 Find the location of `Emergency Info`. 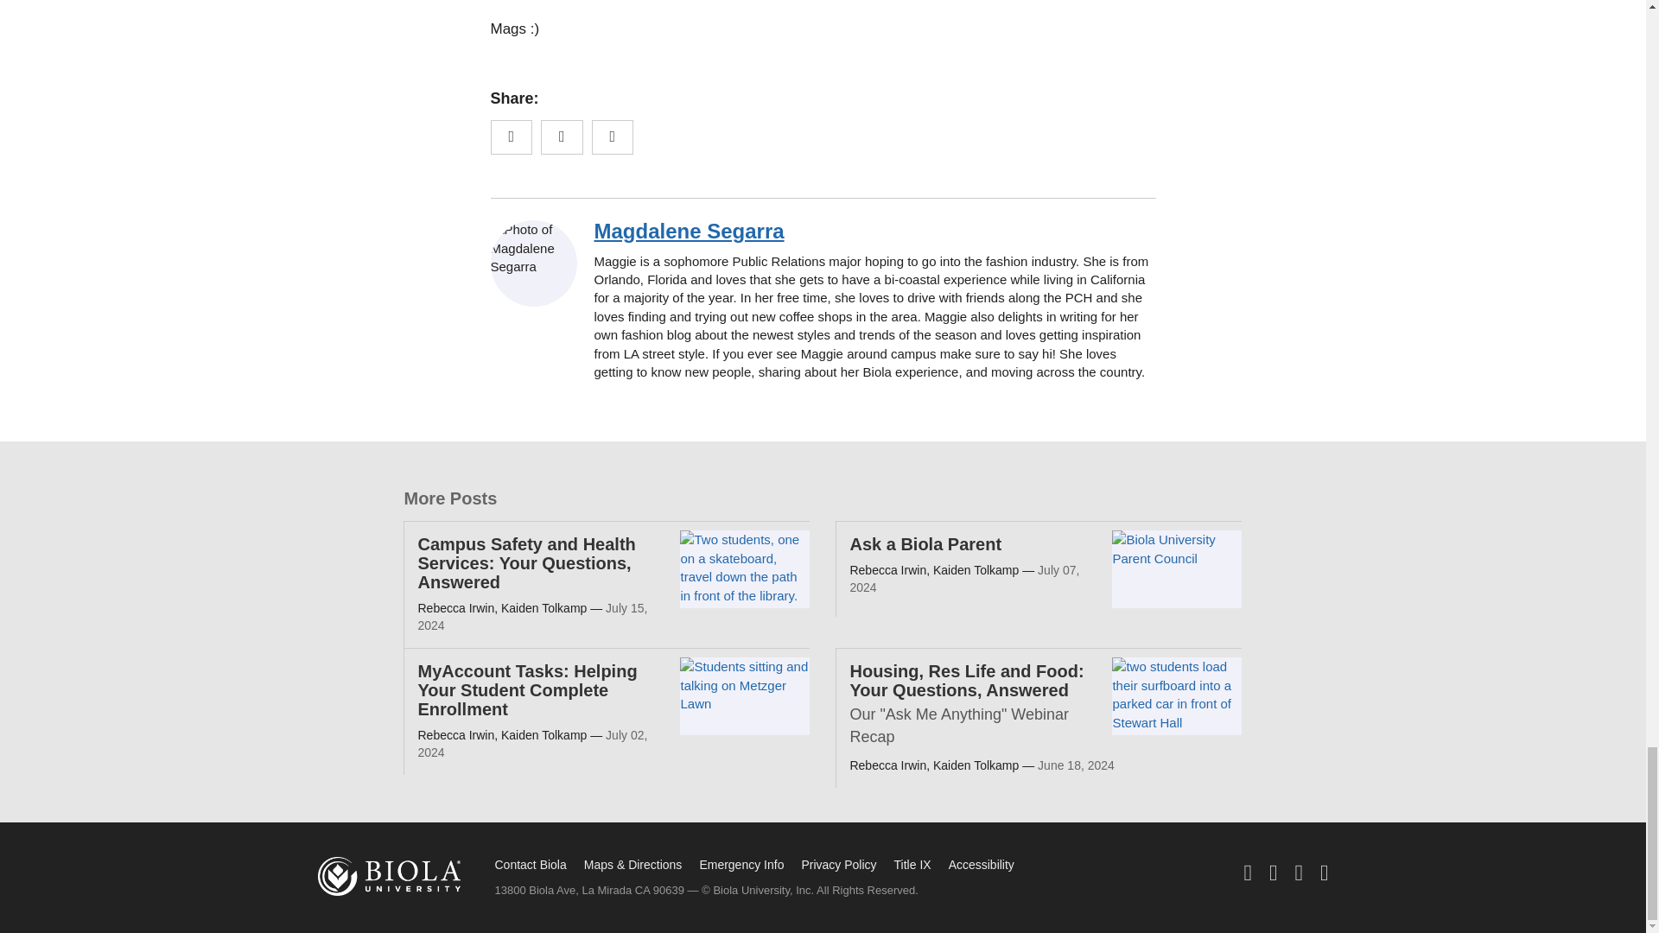

Emergency Info is located at coordinates (741, 864).